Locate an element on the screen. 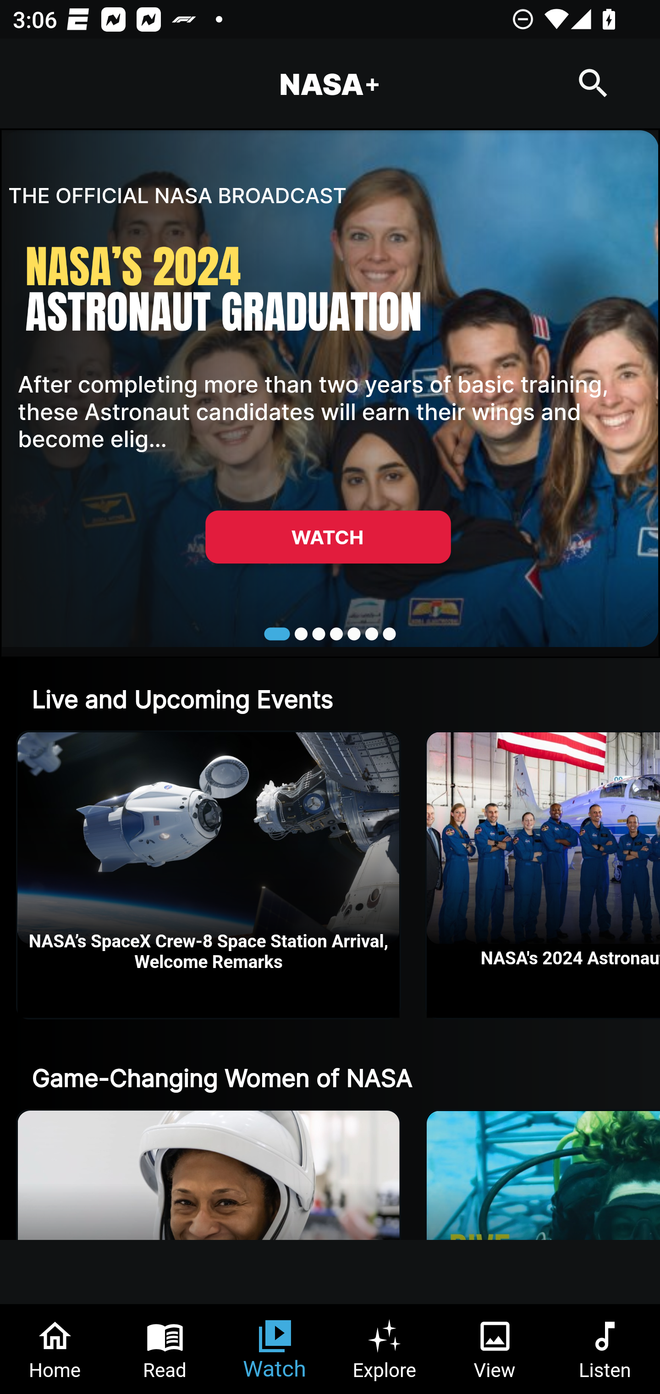  NASA's 2024 Astronaut Graduation is located at coordinates (544, 875).